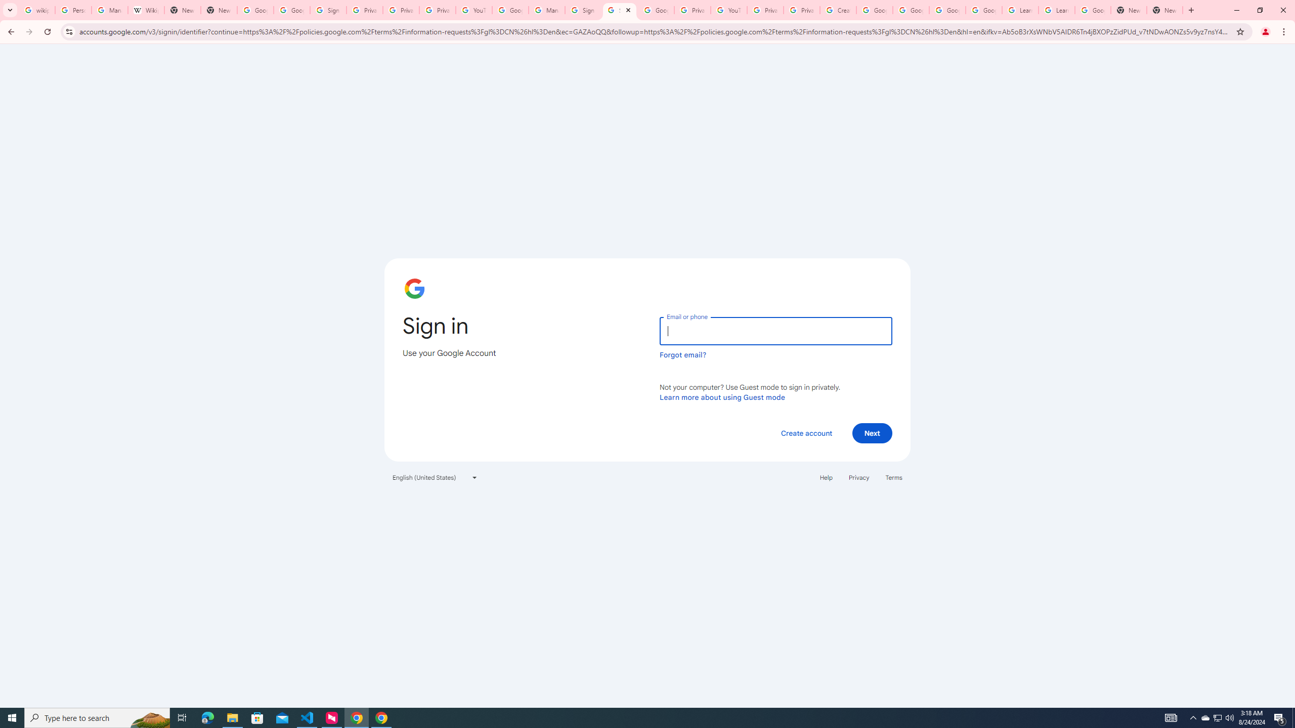 Image resolution: width=1295 pixels, height=728 pixels. What do you see at coordinates (806, 433) in the screenshot?
I see `Create account` at bounding box center [806, 433].